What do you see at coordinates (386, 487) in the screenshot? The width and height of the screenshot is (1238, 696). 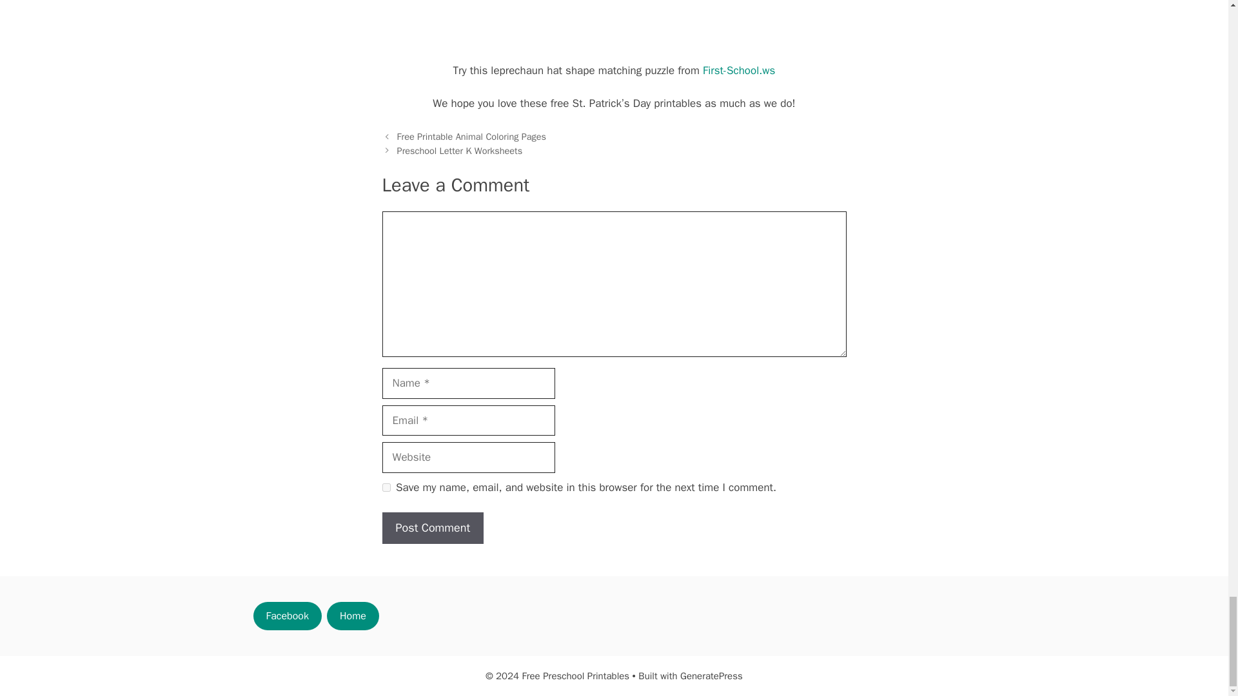 I see `yes` at bounding box center [386, 487].